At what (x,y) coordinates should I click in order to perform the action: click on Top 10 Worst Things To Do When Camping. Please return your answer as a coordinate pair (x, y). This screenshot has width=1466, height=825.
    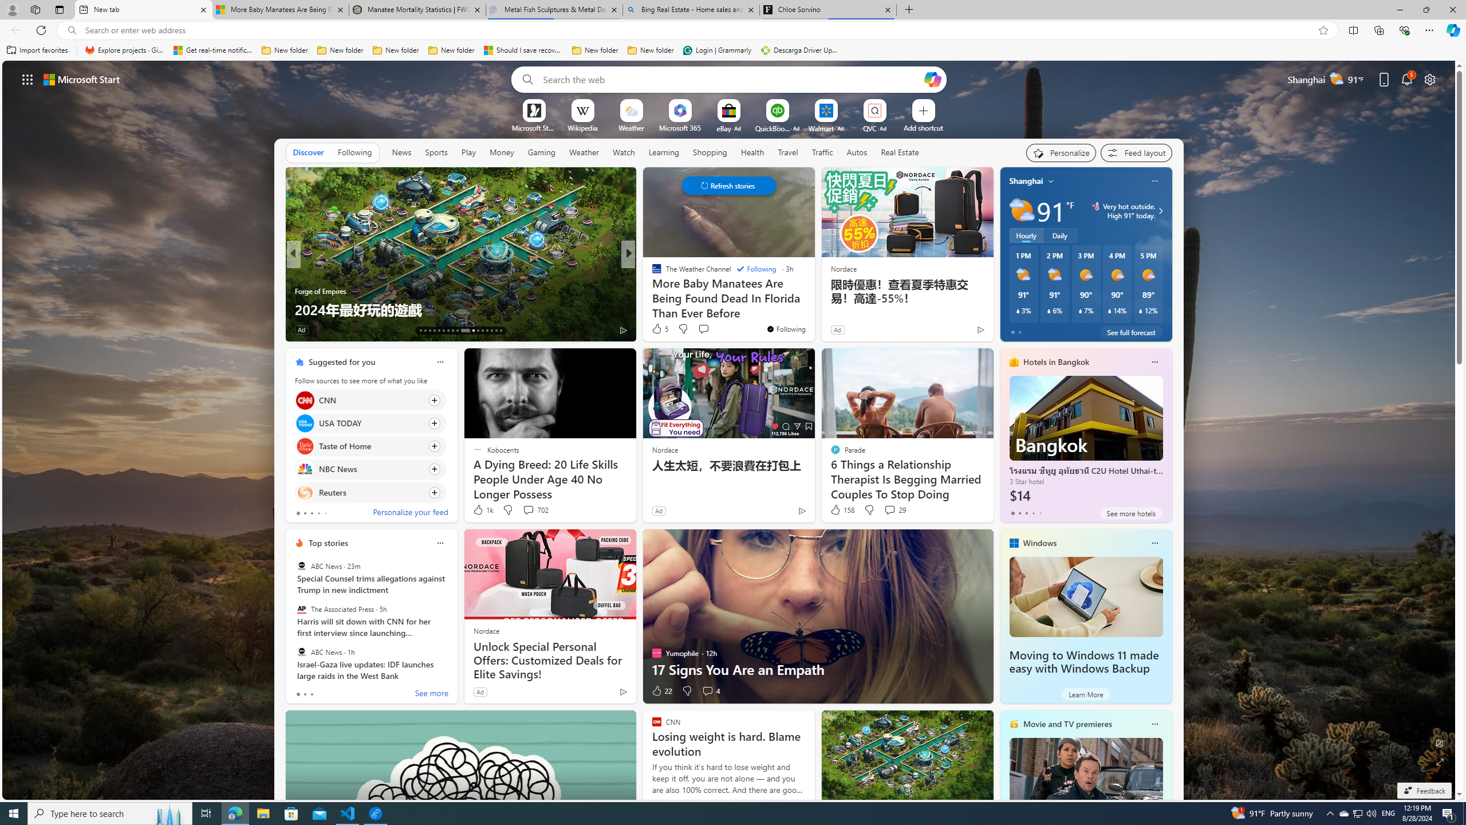
    Looking at the image, I should click on (813, 309).